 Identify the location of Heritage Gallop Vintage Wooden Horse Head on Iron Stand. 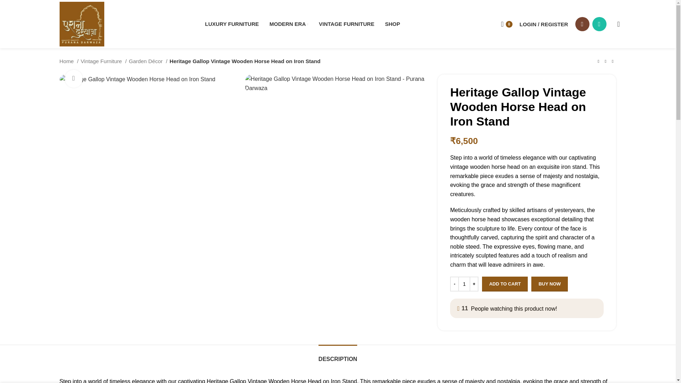
(138, 79).